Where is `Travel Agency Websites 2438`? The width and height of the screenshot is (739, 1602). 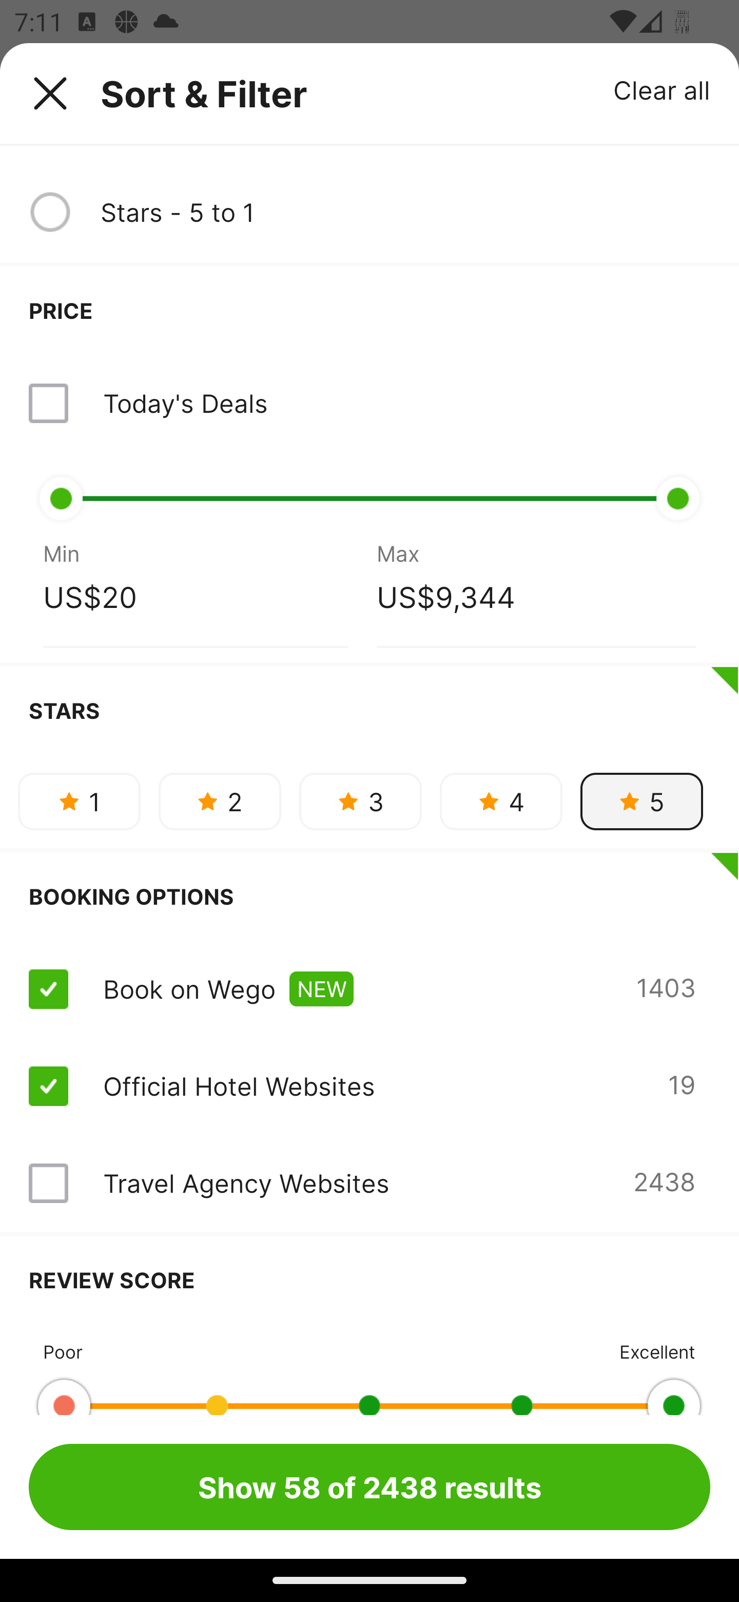 Travel Agency Websites 2438 is located at coordinates (369, 1183).